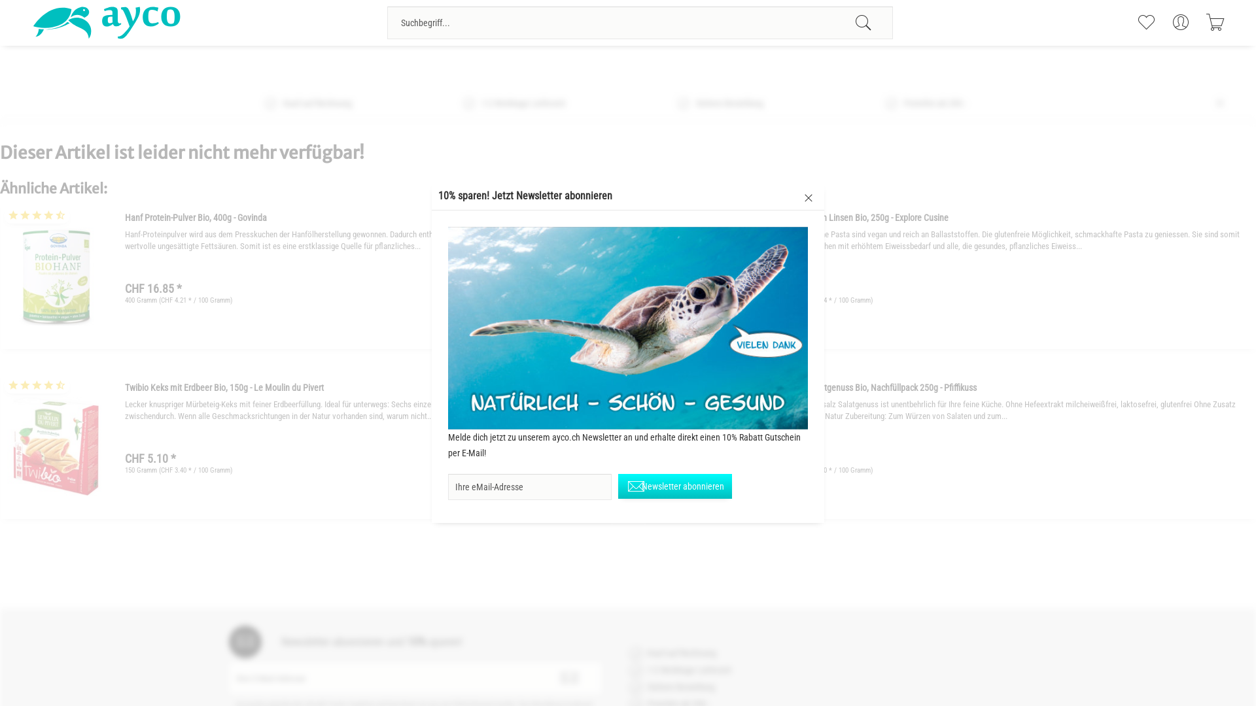  Describe the element at coordinates (56, 277) in the screenshot. I see `Hanf Protein-Pulver Bio, 400g - Govinda` at that location.